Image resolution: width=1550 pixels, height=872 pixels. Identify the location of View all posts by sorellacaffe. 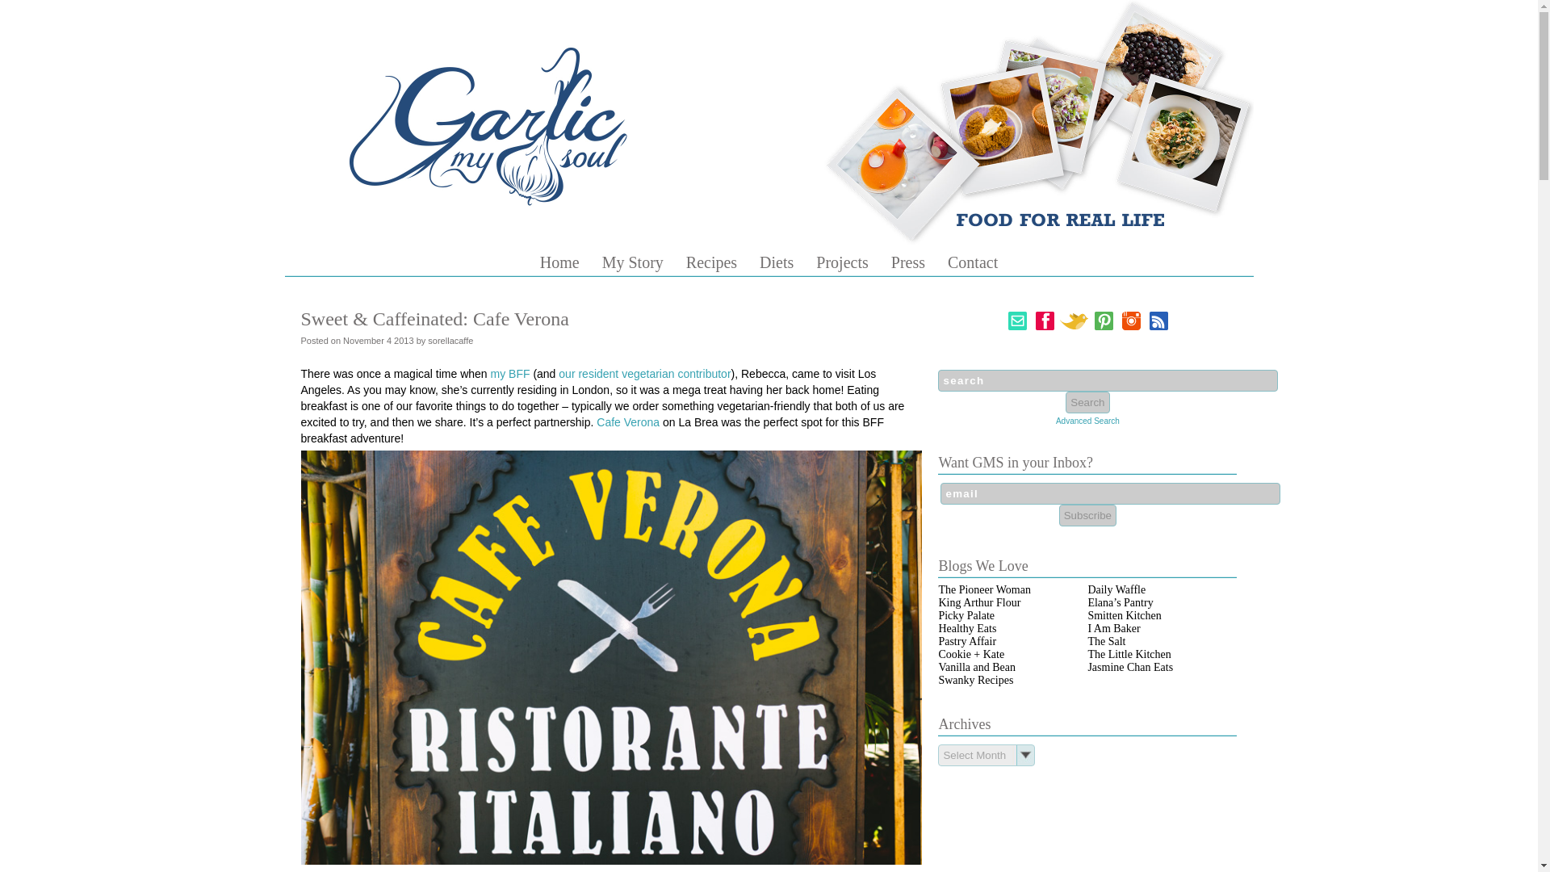
(450, 340).